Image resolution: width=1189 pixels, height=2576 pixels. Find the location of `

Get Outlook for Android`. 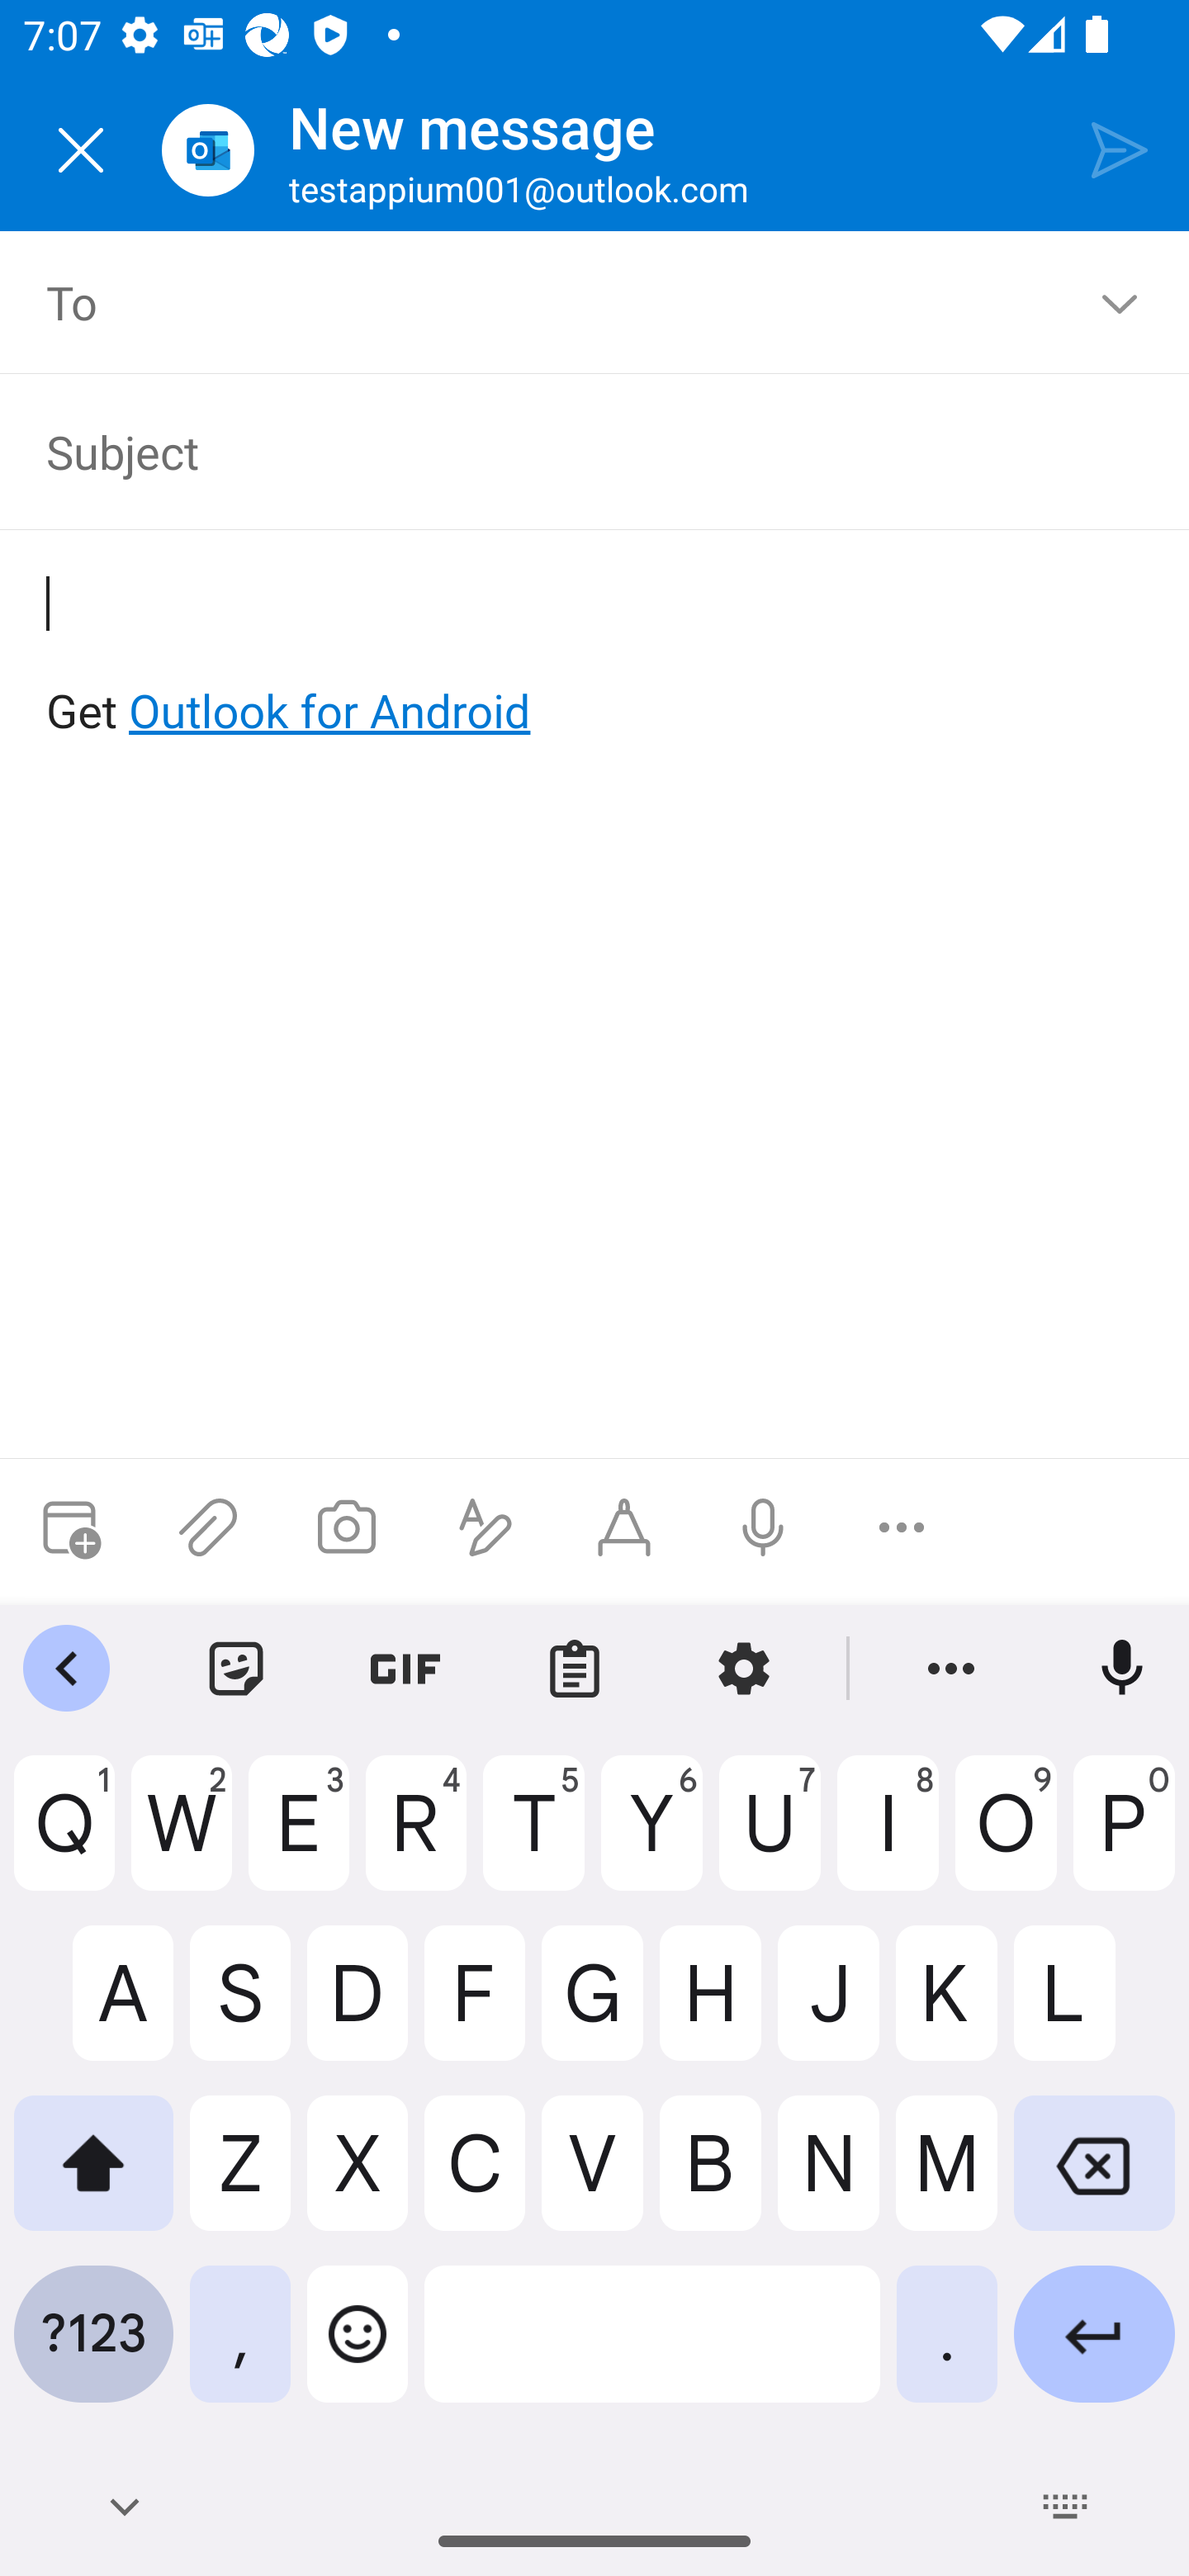



Get Outlook for Android is located at coordinates (596, 657).